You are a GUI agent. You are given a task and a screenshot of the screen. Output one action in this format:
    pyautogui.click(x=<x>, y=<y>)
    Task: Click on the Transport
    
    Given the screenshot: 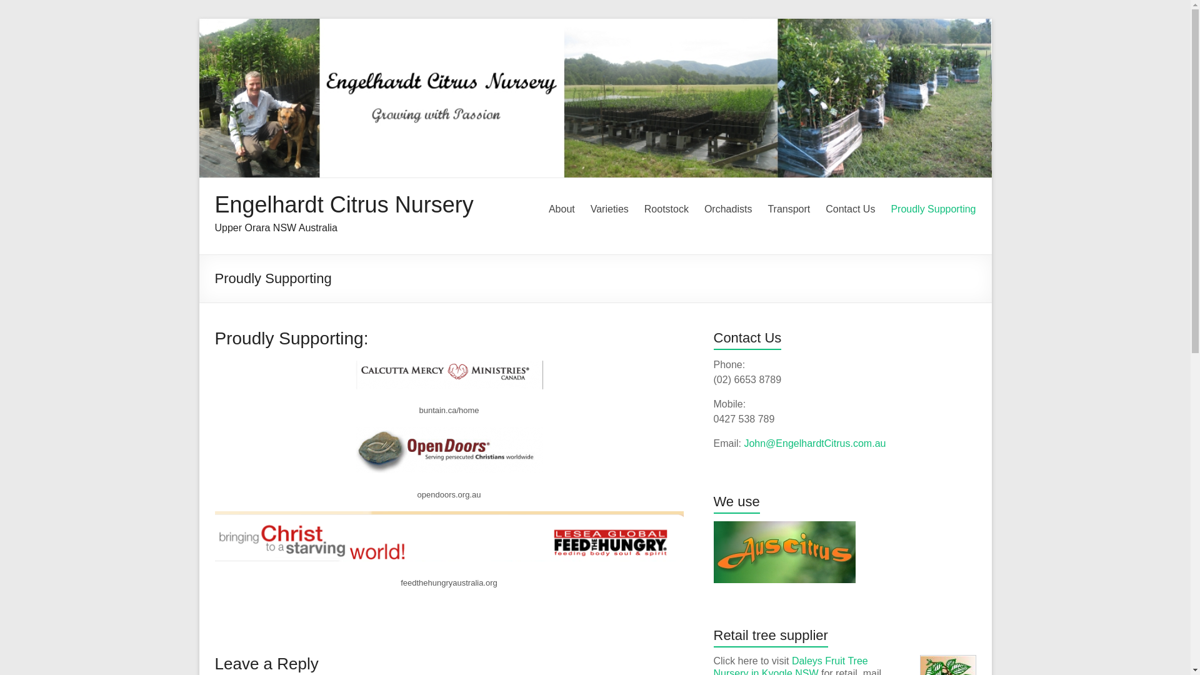 What is the action you would take?
    pyautogui.click(x=789, y=209)
    